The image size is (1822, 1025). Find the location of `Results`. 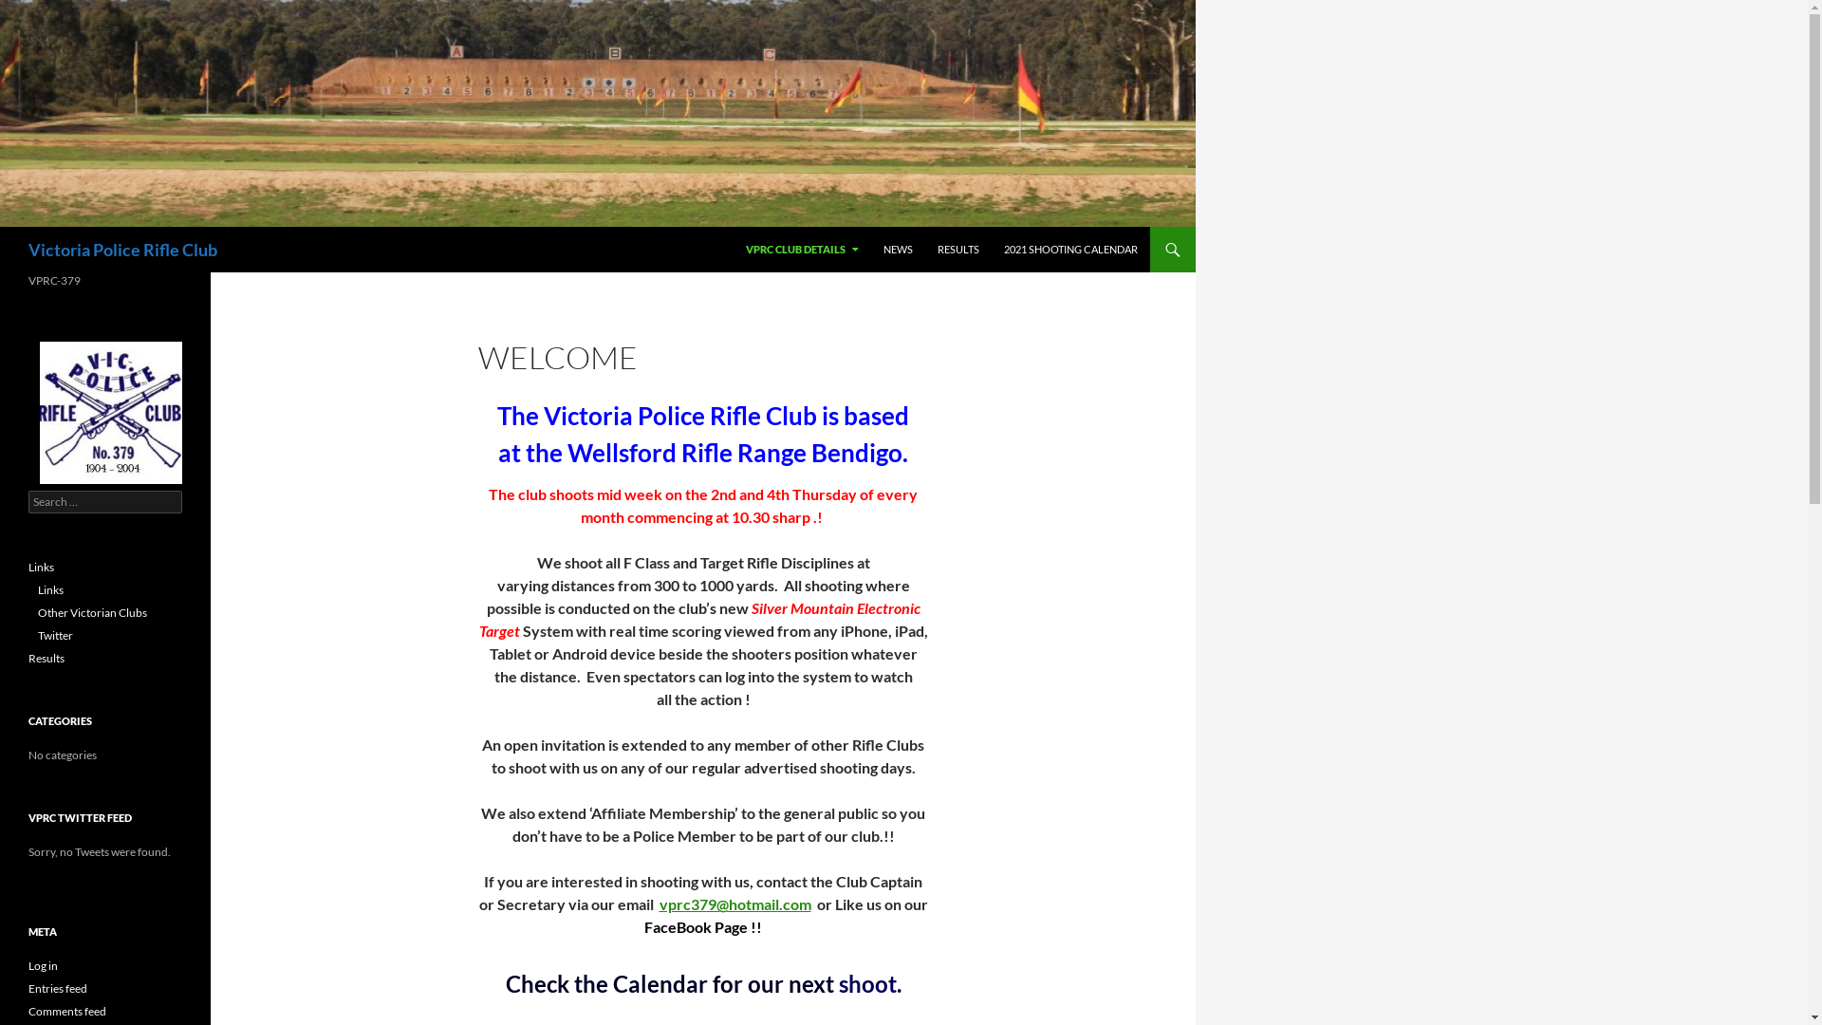

Results is located at coordinates (46, 659).